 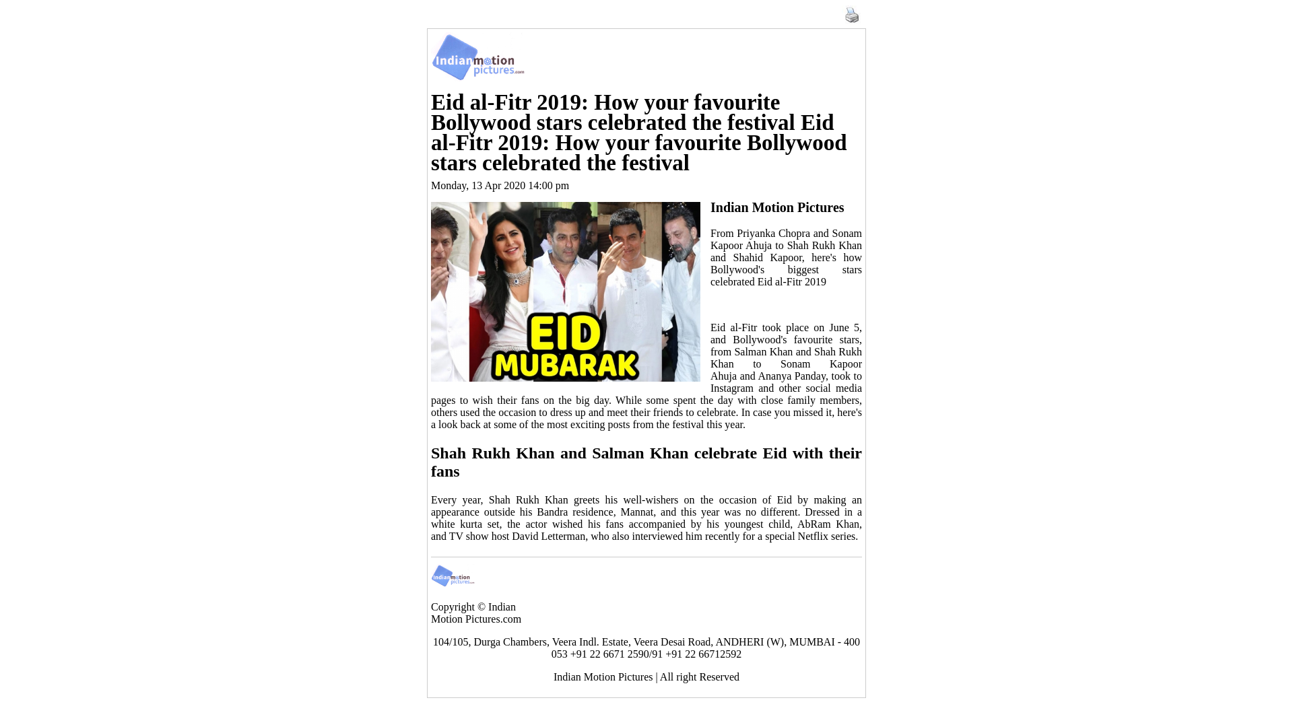 What do you see at coordinates (477, 57) in the screenshot?
I see `Indian Motion Pictures` at bounding box center [477, 57].